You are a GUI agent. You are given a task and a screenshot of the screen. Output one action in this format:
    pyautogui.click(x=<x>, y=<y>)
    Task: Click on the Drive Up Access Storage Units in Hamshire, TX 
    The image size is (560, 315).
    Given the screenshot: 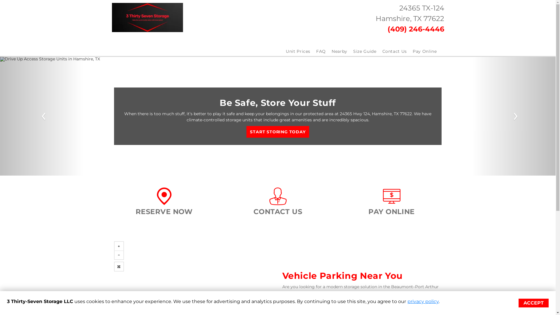 What is the action you would take?
    pyautogui.click(x=278, y=116)
    